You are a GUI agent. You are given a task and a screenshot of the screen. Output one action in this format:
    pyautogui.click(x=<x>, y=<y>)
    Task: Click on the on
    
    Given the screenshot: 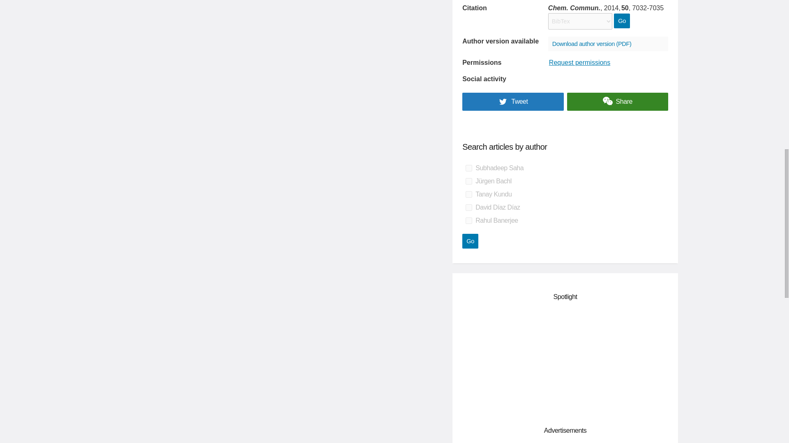 What is the action you would take?
    pyautogui.click(x=468, y=181)
    